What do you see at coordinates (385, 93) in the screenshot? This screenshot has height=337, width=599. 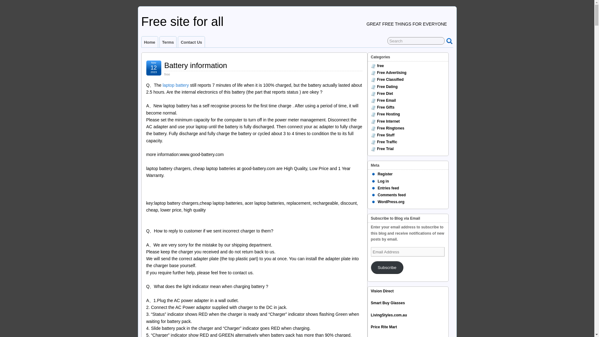 I see `Free Diet` at bounding box center [385, 93].